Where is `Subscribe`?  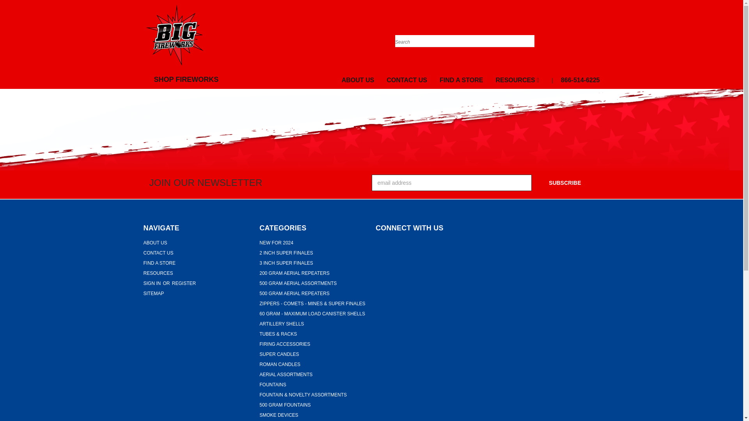
Subscribe is located at coordinates (565, 183).